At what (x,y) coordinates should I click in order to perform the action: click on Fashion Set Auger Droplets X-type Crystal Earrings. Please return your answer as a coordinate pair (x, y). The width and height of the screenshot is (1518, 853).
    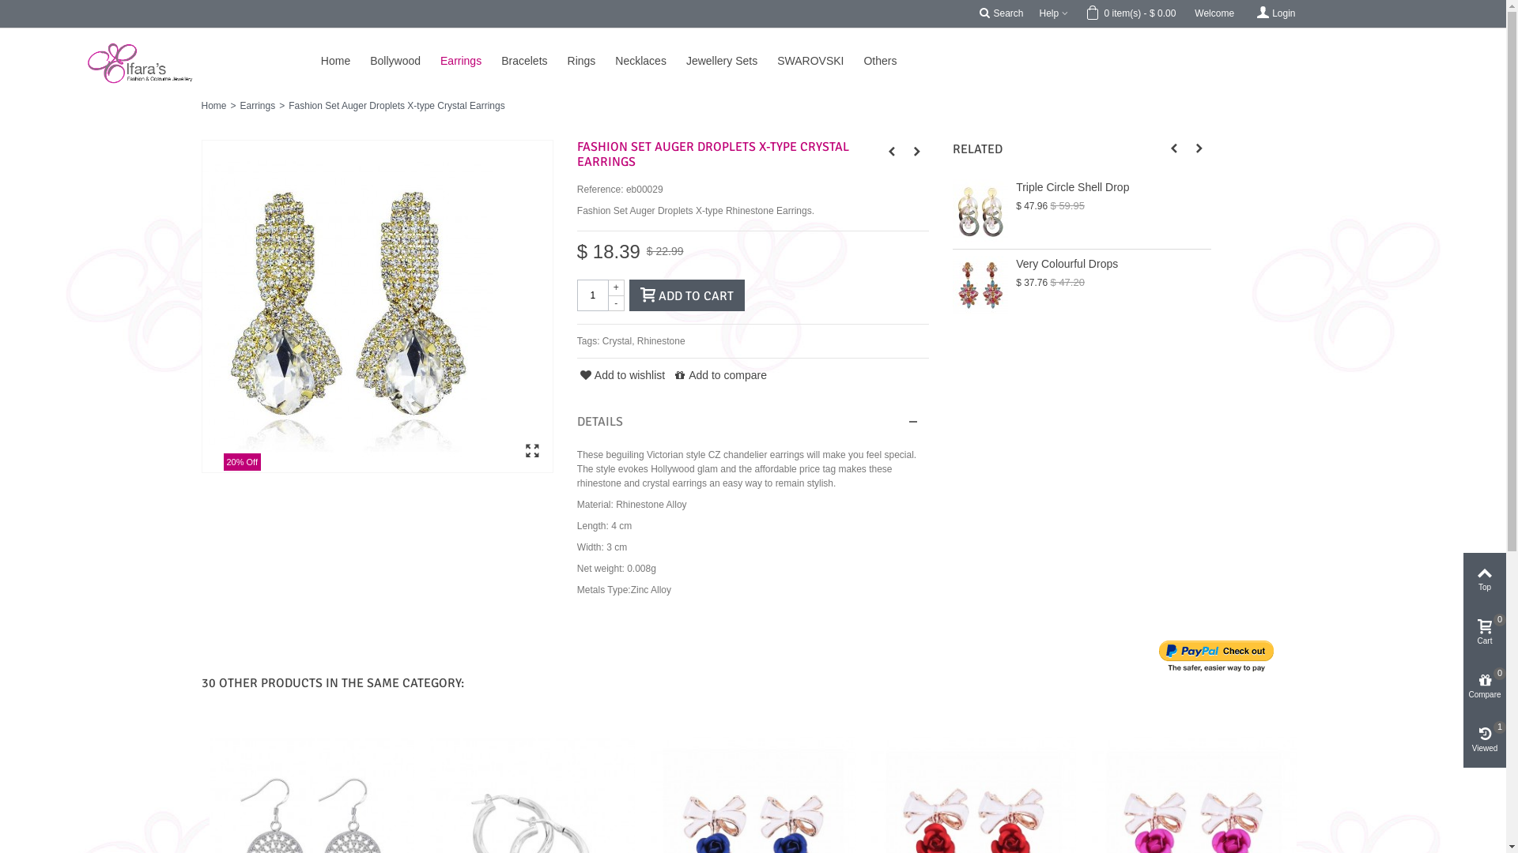
    Looking at the image, I should click on (378, 306).